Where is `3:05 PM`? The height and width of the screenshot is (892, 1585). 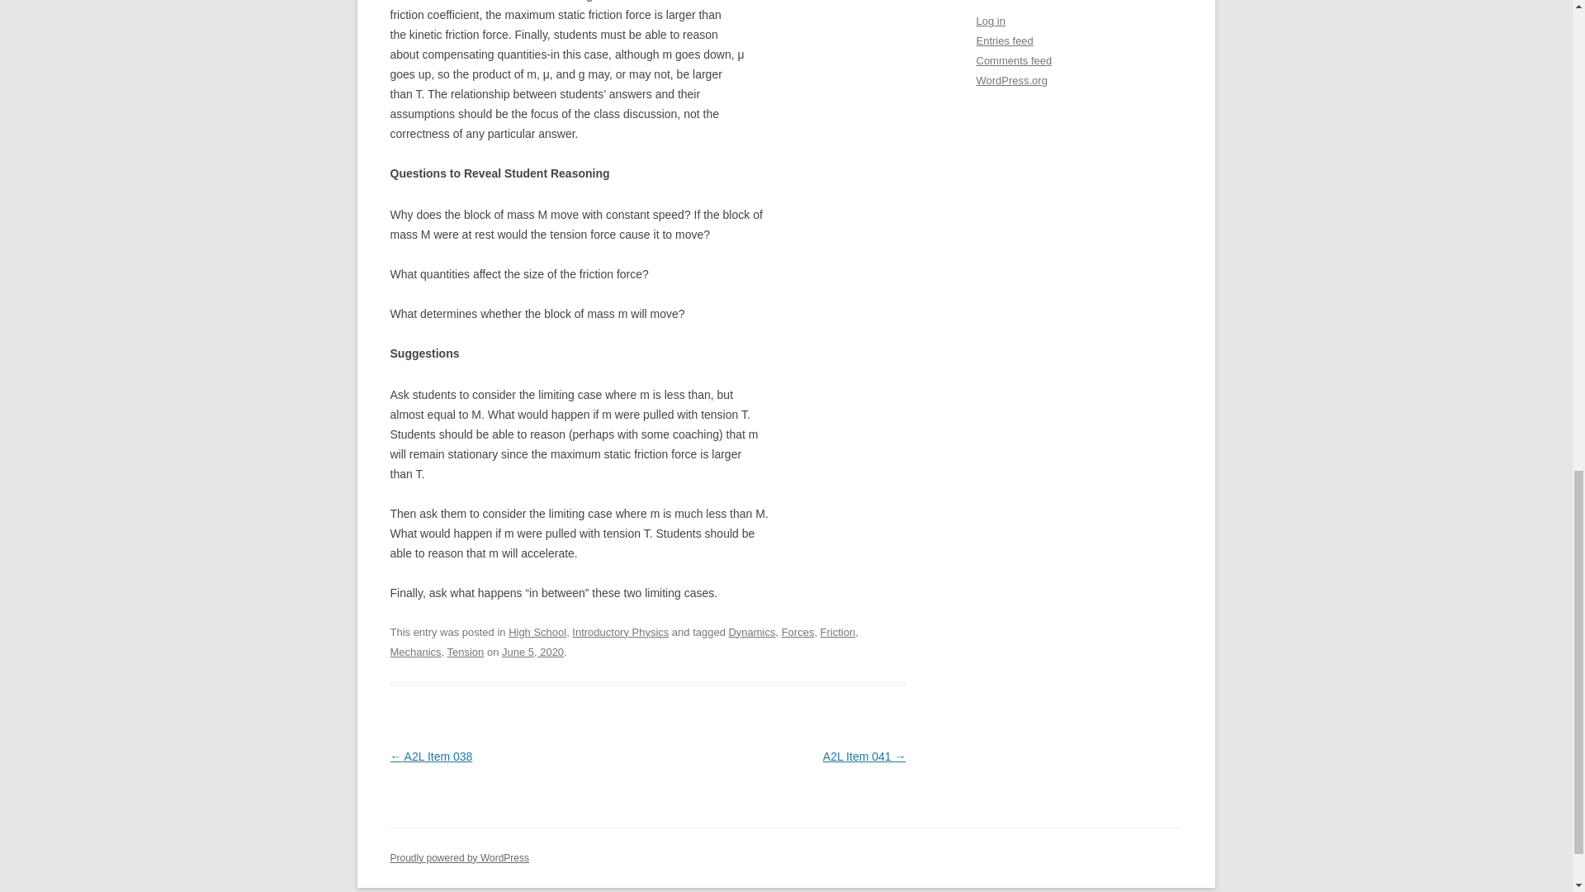 3:05 PM is located at coordinates (533, 652).